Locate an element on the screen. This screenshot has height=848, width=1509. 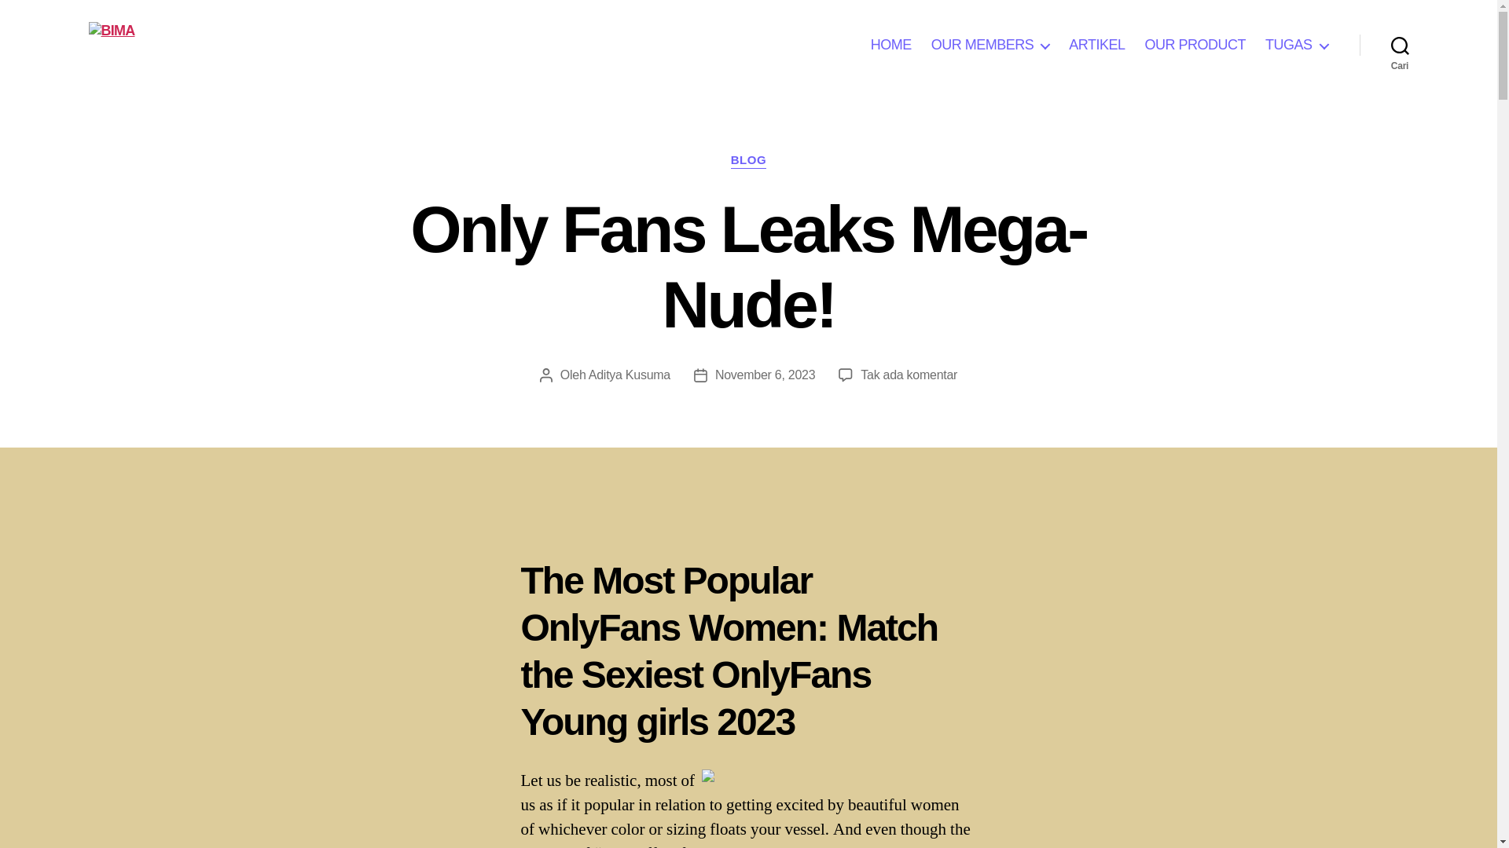
OUR MEMBERS is located at coordinates (990, 46).